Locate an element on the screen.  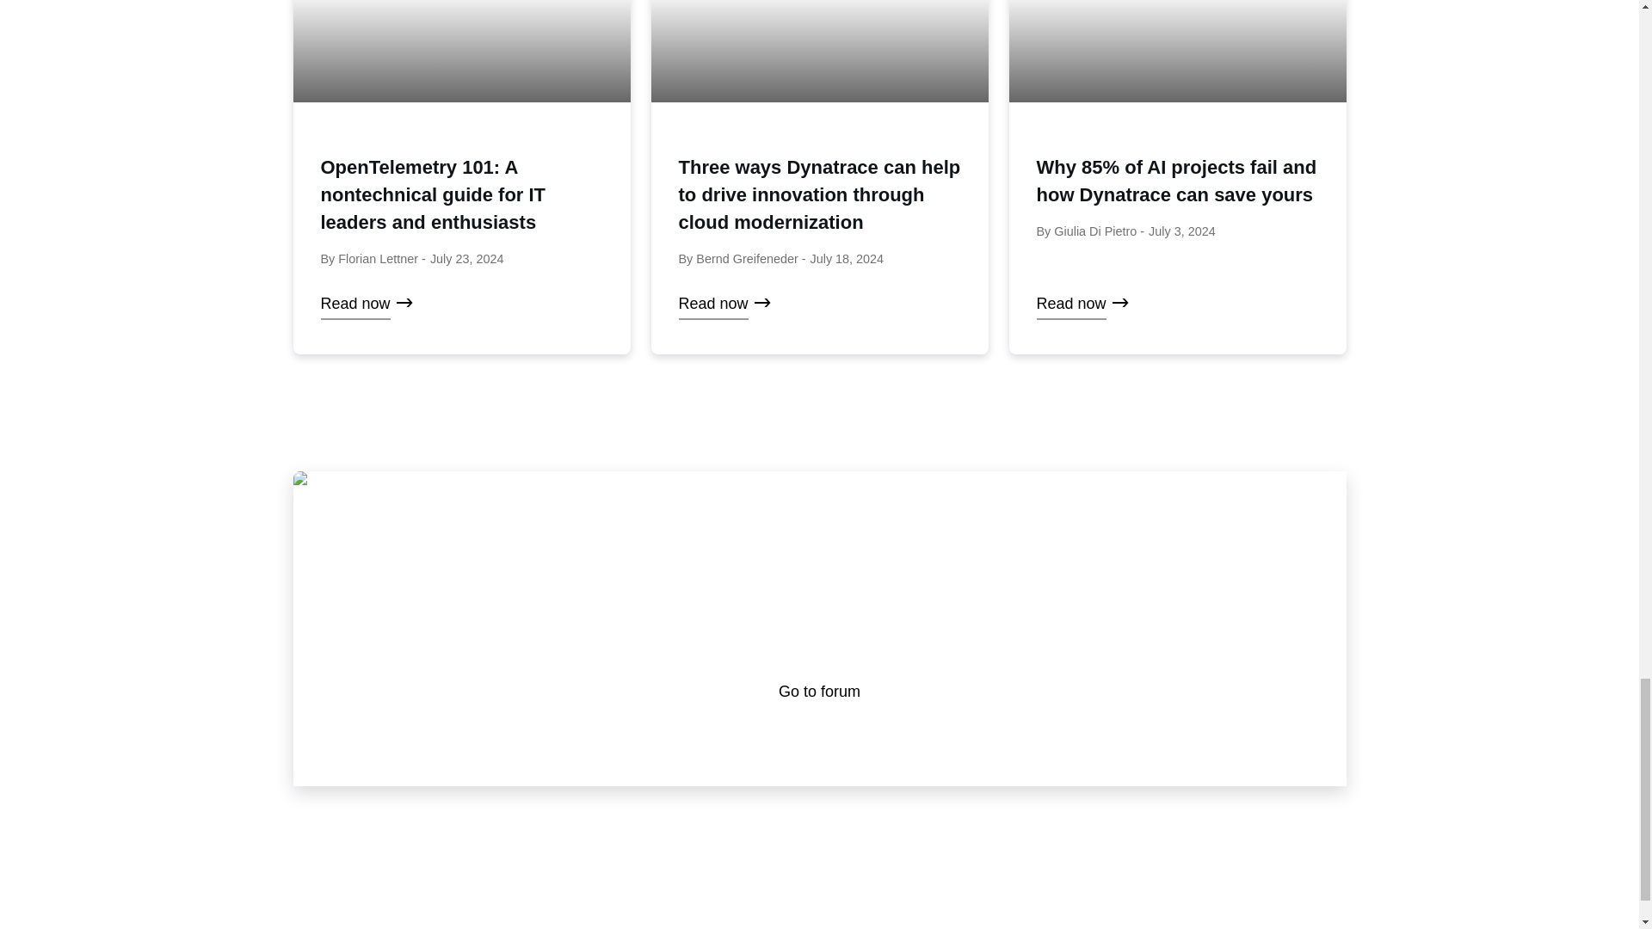
Go to forum is located at coordinates (819, 692).